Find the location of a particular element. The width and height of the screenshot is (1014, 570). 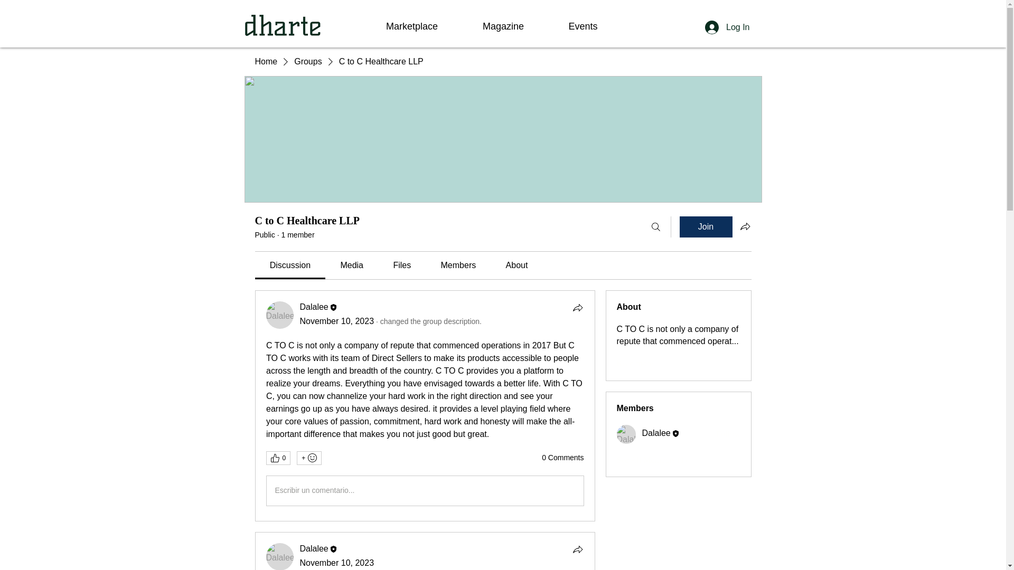

0 Comments is located at coordinates (562, 458).